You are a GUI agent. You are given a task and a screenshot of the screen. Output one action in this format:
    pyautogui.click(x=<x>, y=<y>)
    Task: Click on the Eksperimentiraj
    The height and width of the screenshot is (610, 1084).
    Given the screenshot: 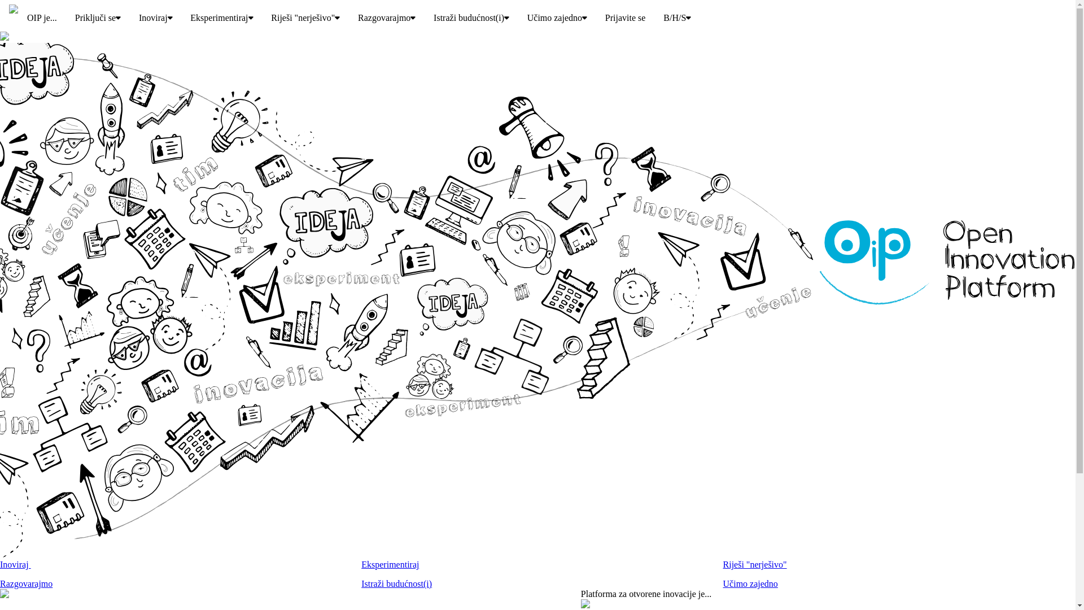 What is the action you would take?
    pyautogui.click(x=390, y=565)
    